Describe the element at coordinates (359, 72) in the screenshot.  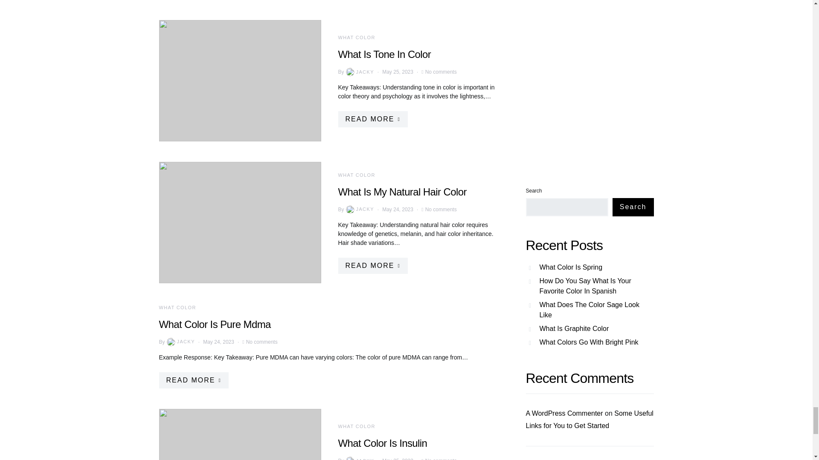
I see `JACKY` at that location.